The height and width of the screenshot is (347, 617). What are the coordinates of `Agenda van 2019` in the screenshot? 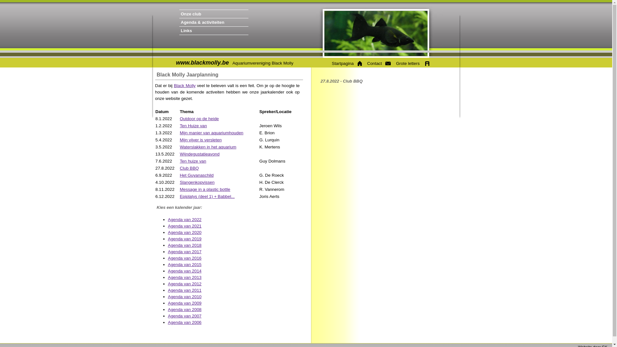 It's located at (184, 239).